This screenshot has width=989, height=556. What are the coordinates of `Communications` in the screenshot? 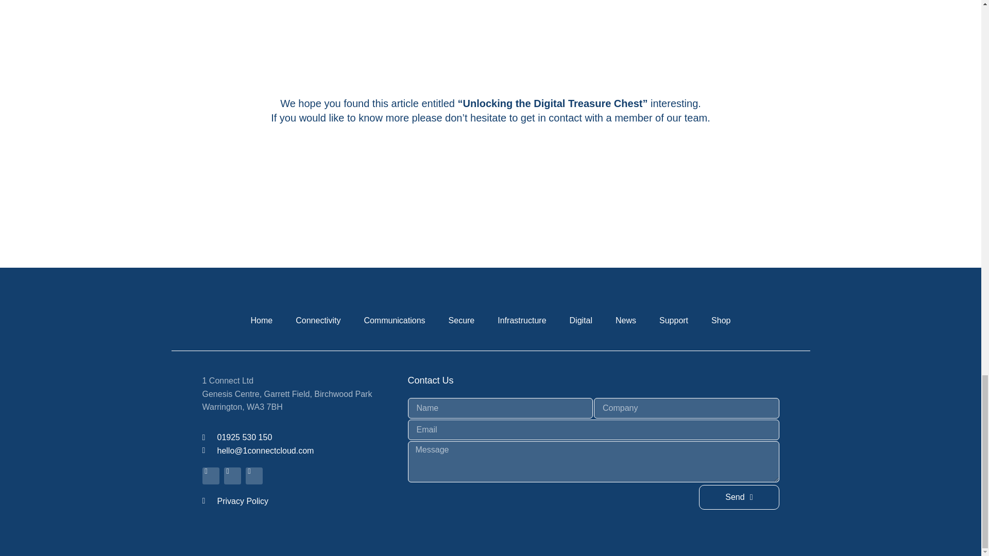 It's located at (394, 320).